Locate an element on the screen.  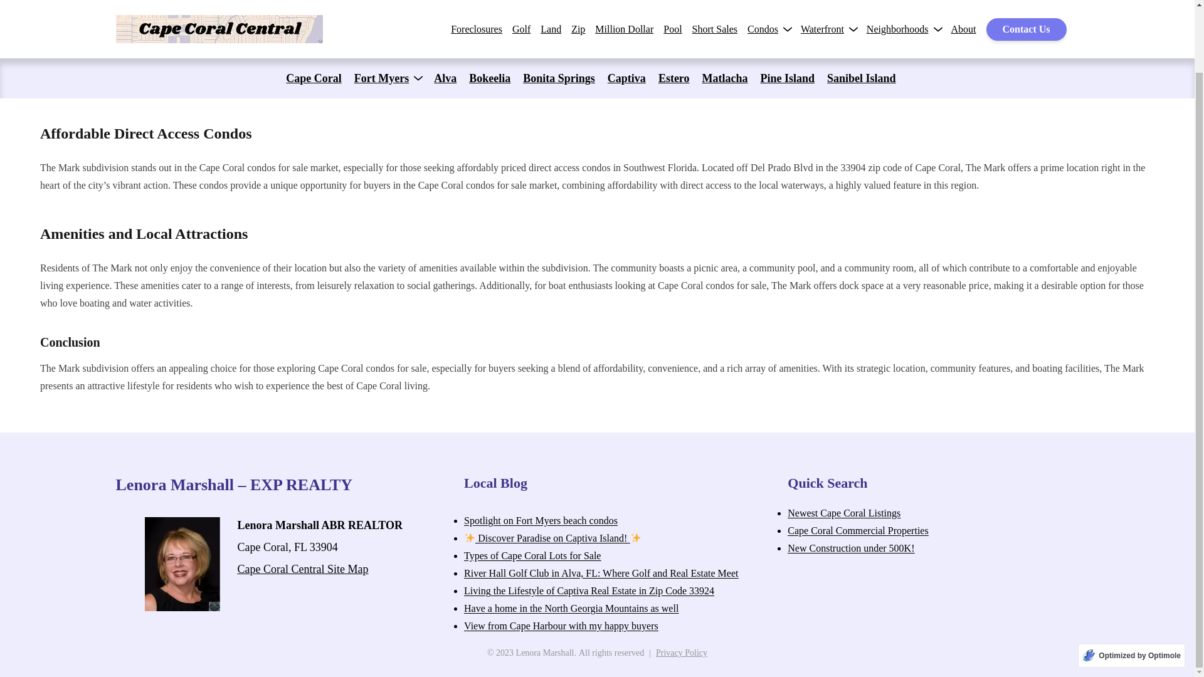
Matlacha is located at coordinates (725, 6).